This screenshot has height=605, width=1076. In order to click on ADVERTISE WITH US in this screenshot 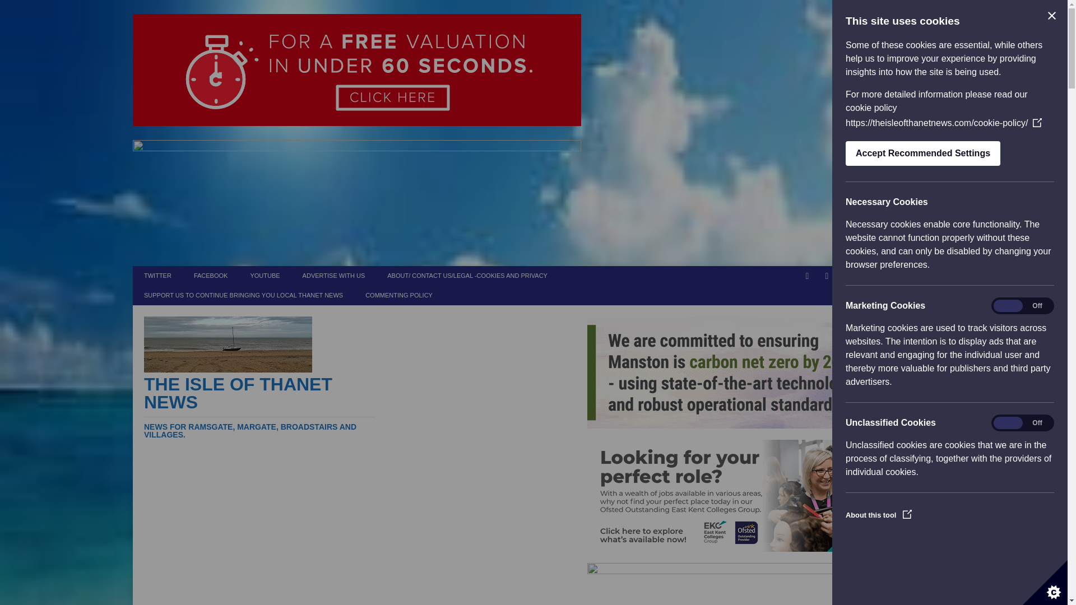, I will do `click(334, 276)`.